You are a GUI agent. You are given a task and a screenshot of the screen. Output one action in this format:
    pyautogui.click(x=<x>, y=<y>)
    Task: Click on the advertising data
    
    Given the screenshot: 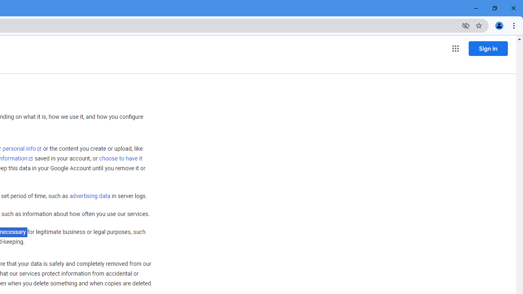 What is the action you would take?
    pyautogui.click(x=89, y=196)
    